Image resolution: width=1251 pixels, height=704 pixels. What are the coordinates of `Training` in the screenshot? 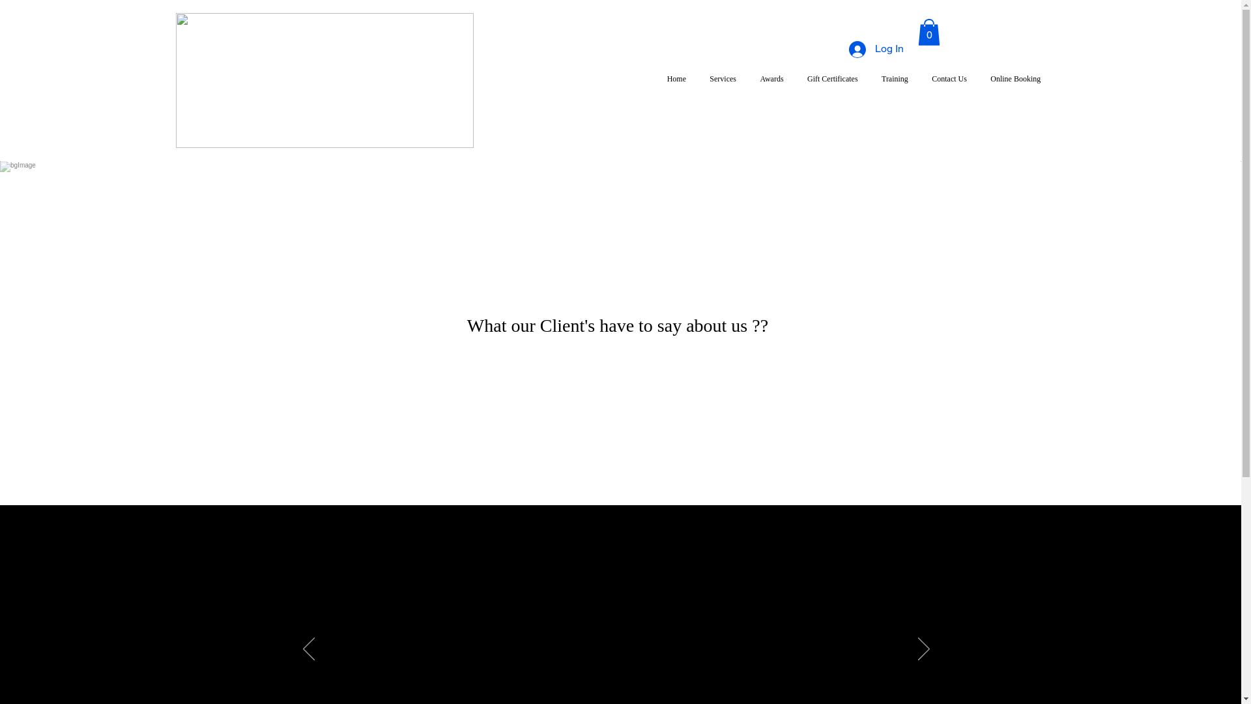 It's located at (895, 79).